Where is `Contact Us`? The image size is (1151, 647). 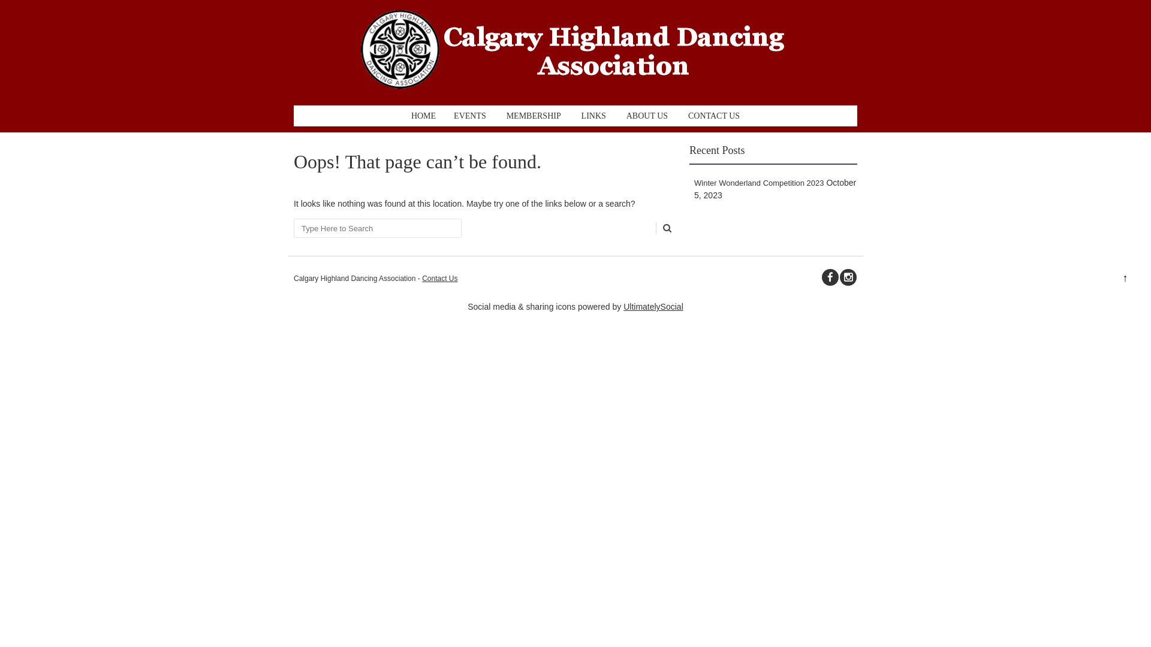
Contact Us is located at coordinates (440, 279).